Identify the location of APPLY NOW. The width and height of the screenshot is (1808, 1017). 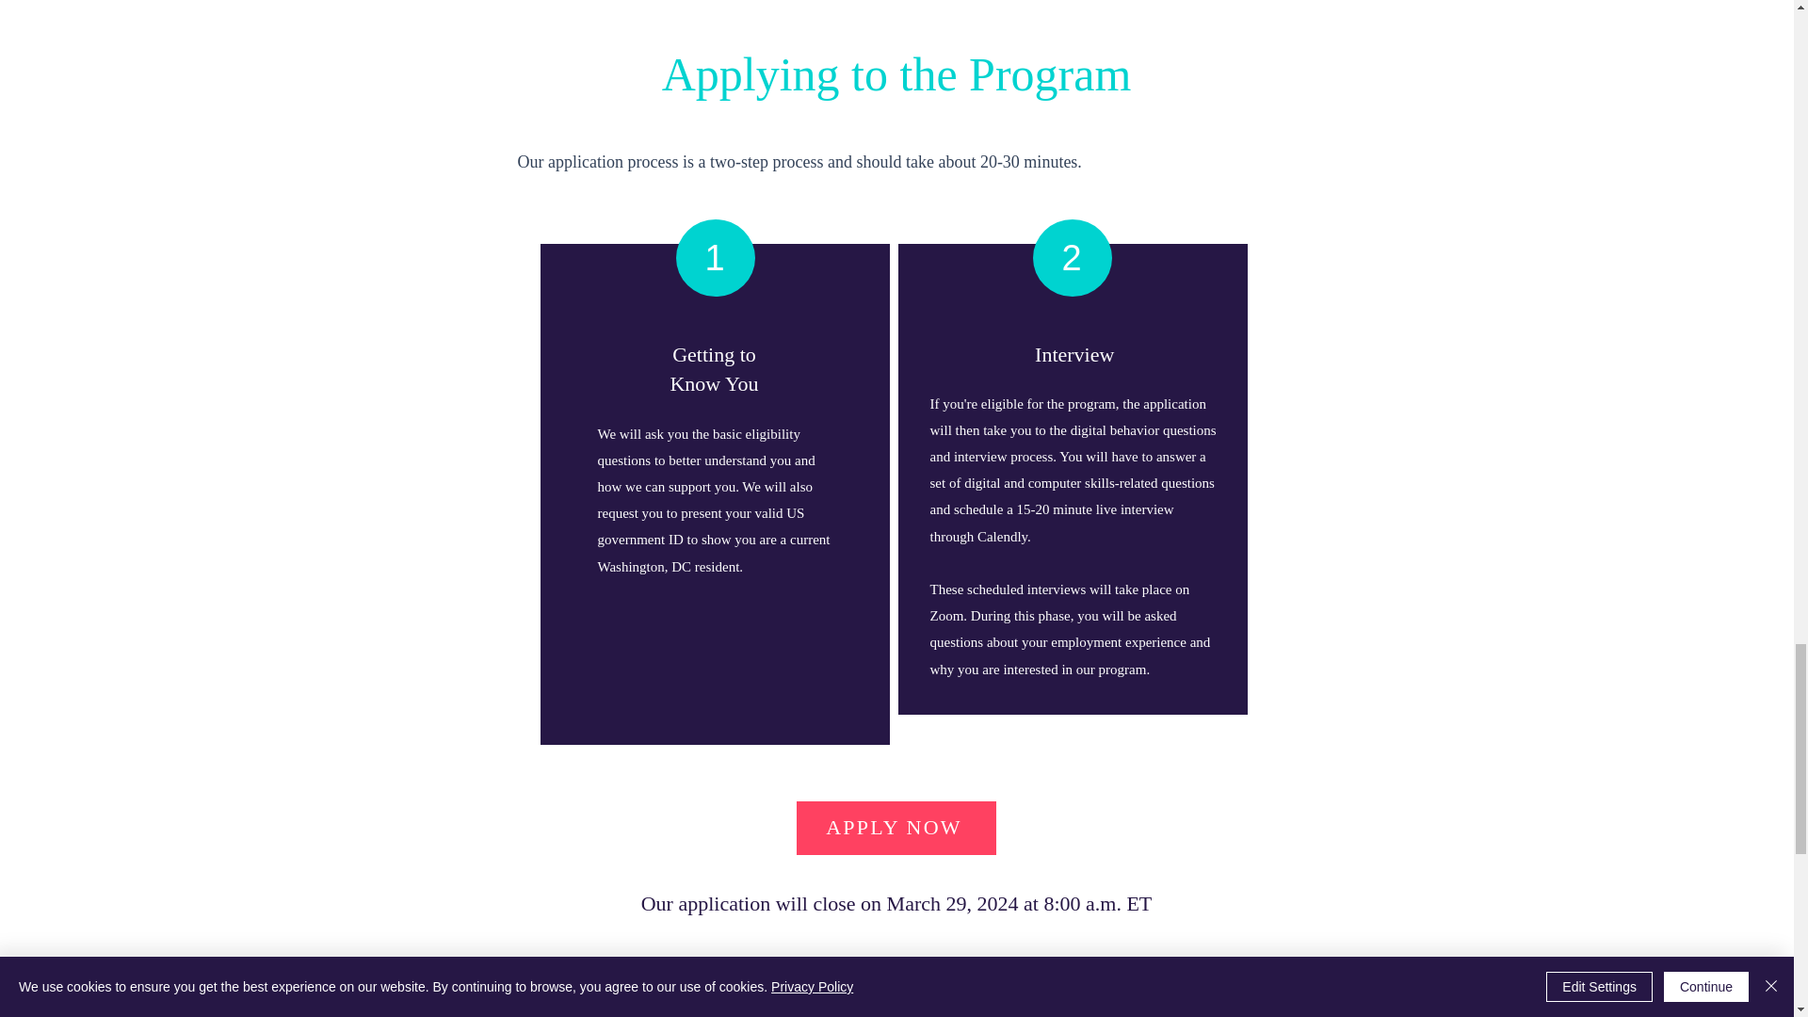
(896, 829).